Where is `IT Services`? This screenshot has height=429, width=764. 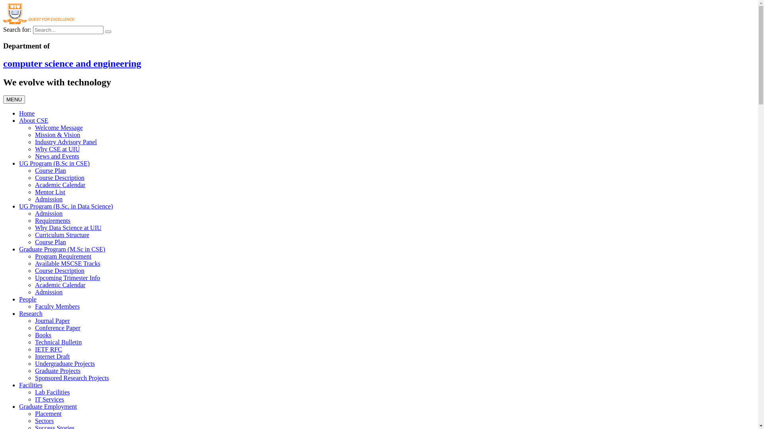
IT Services is located at coordinates (49, 400).